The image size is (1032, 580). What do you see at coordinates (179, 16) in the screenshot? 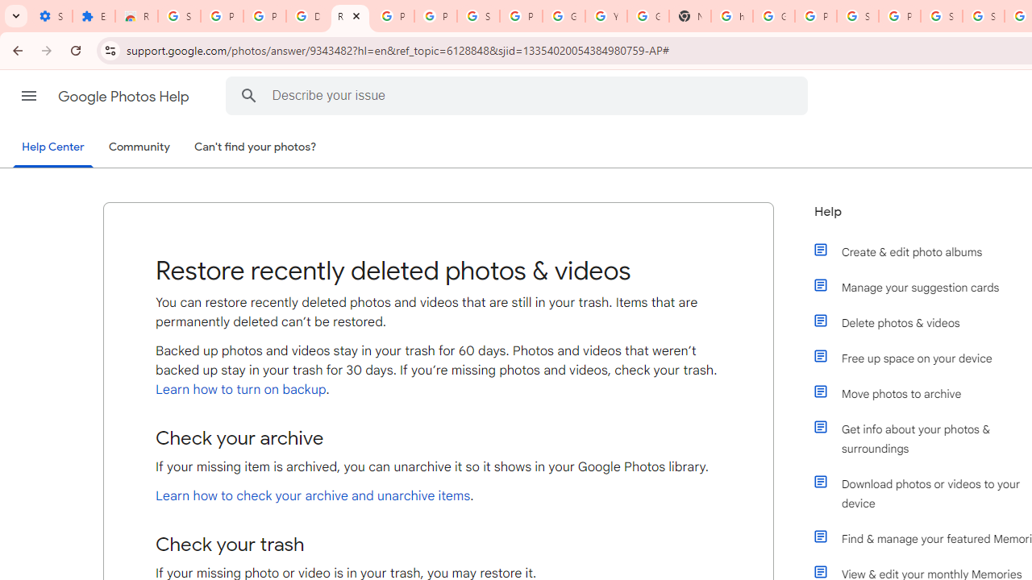
I see `Sign in - Google Accounts` at bounding box center [179, 16].